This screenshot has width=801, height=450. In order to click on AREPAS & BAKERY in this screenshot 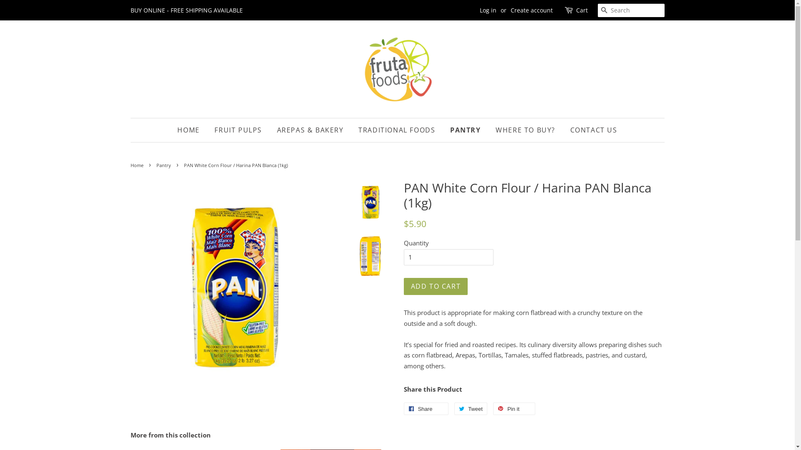, I will do `click(310, 130)`.